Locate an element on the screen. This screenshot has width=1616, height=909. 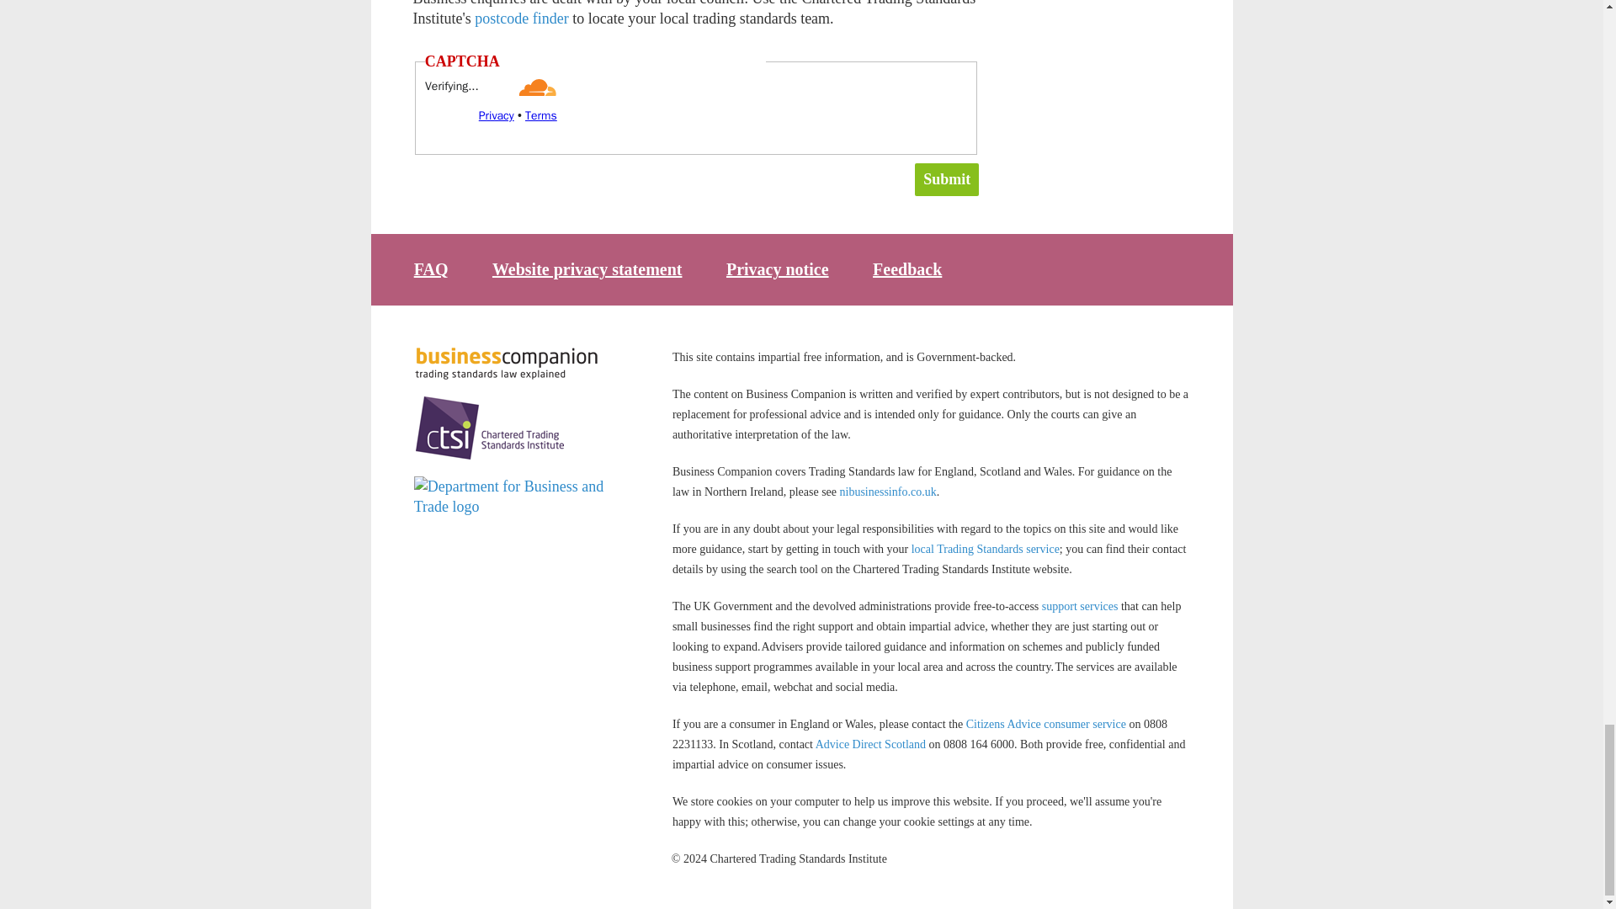
FAQ is located at coordinates (431, 268).